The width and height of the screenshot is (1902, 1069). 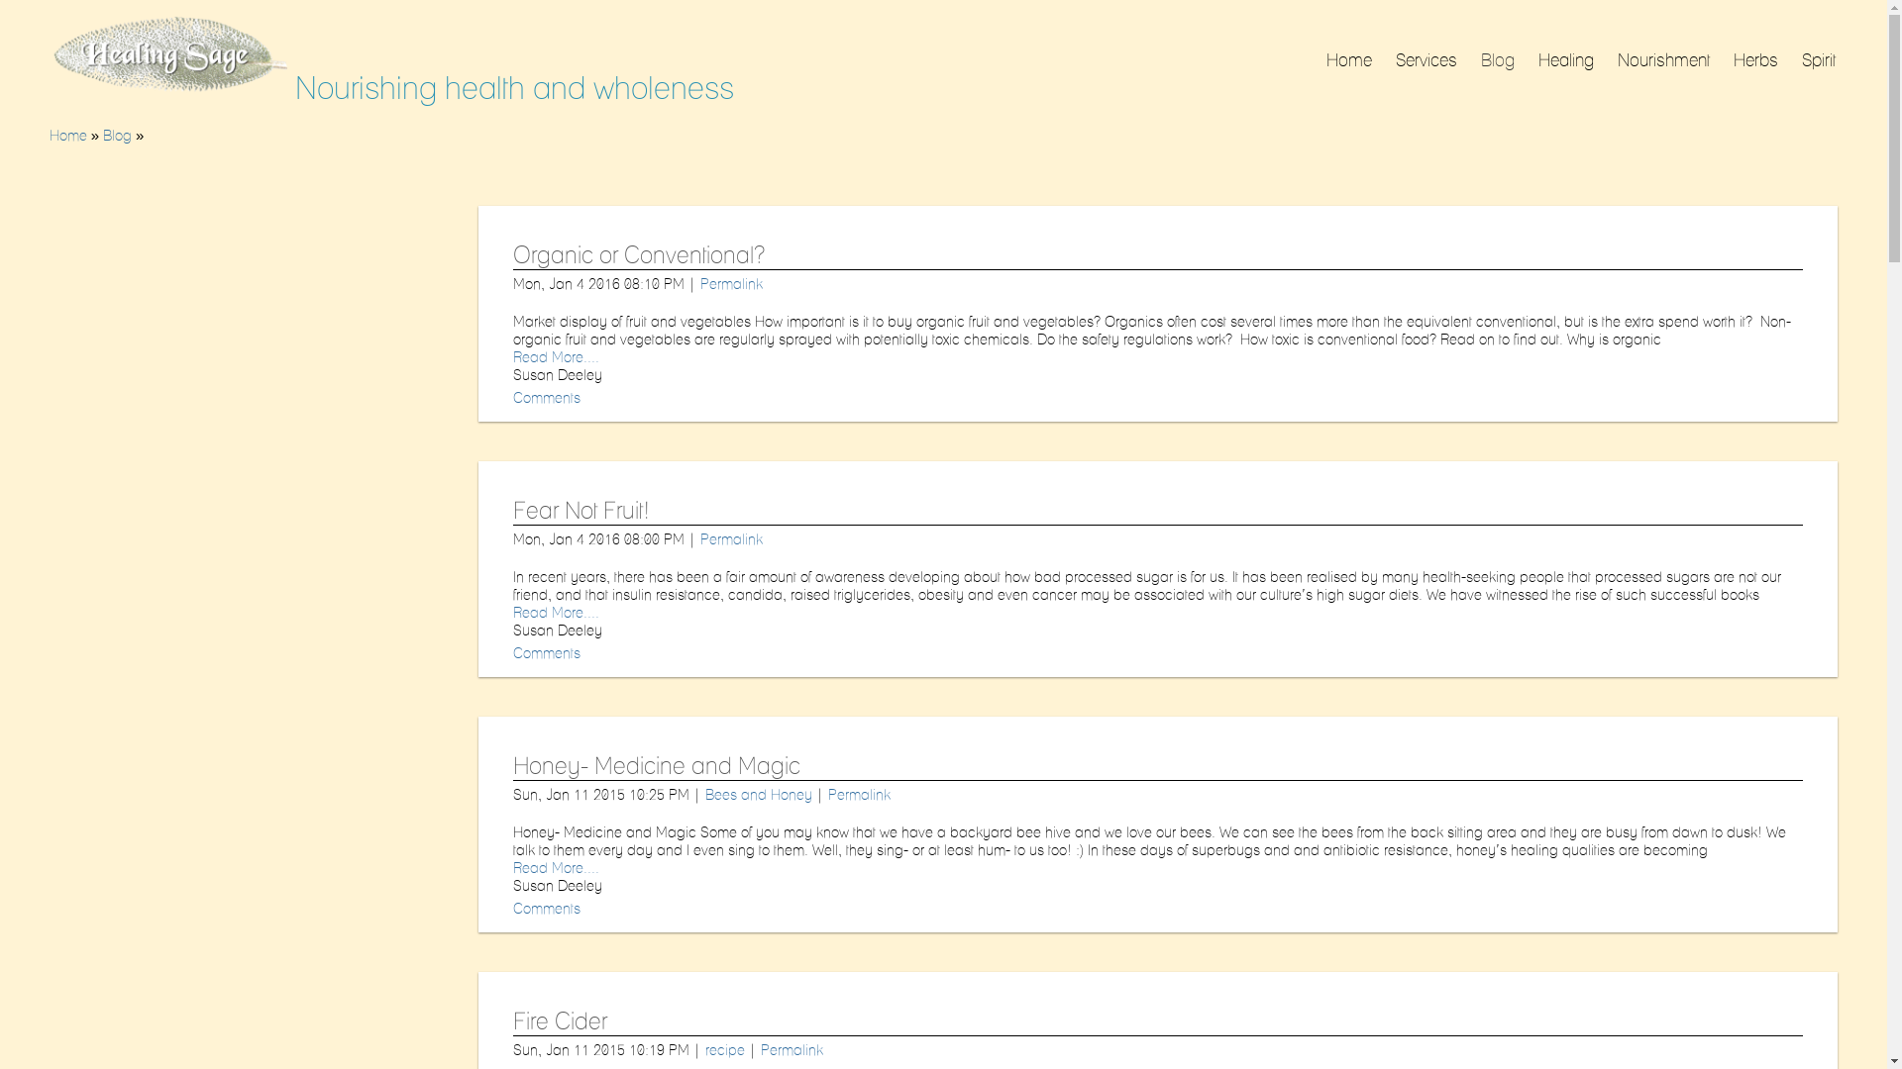 What do you see at coordinates (547, 398) in the screenshot?
I see `Comments` at bounding box center [547, 398].